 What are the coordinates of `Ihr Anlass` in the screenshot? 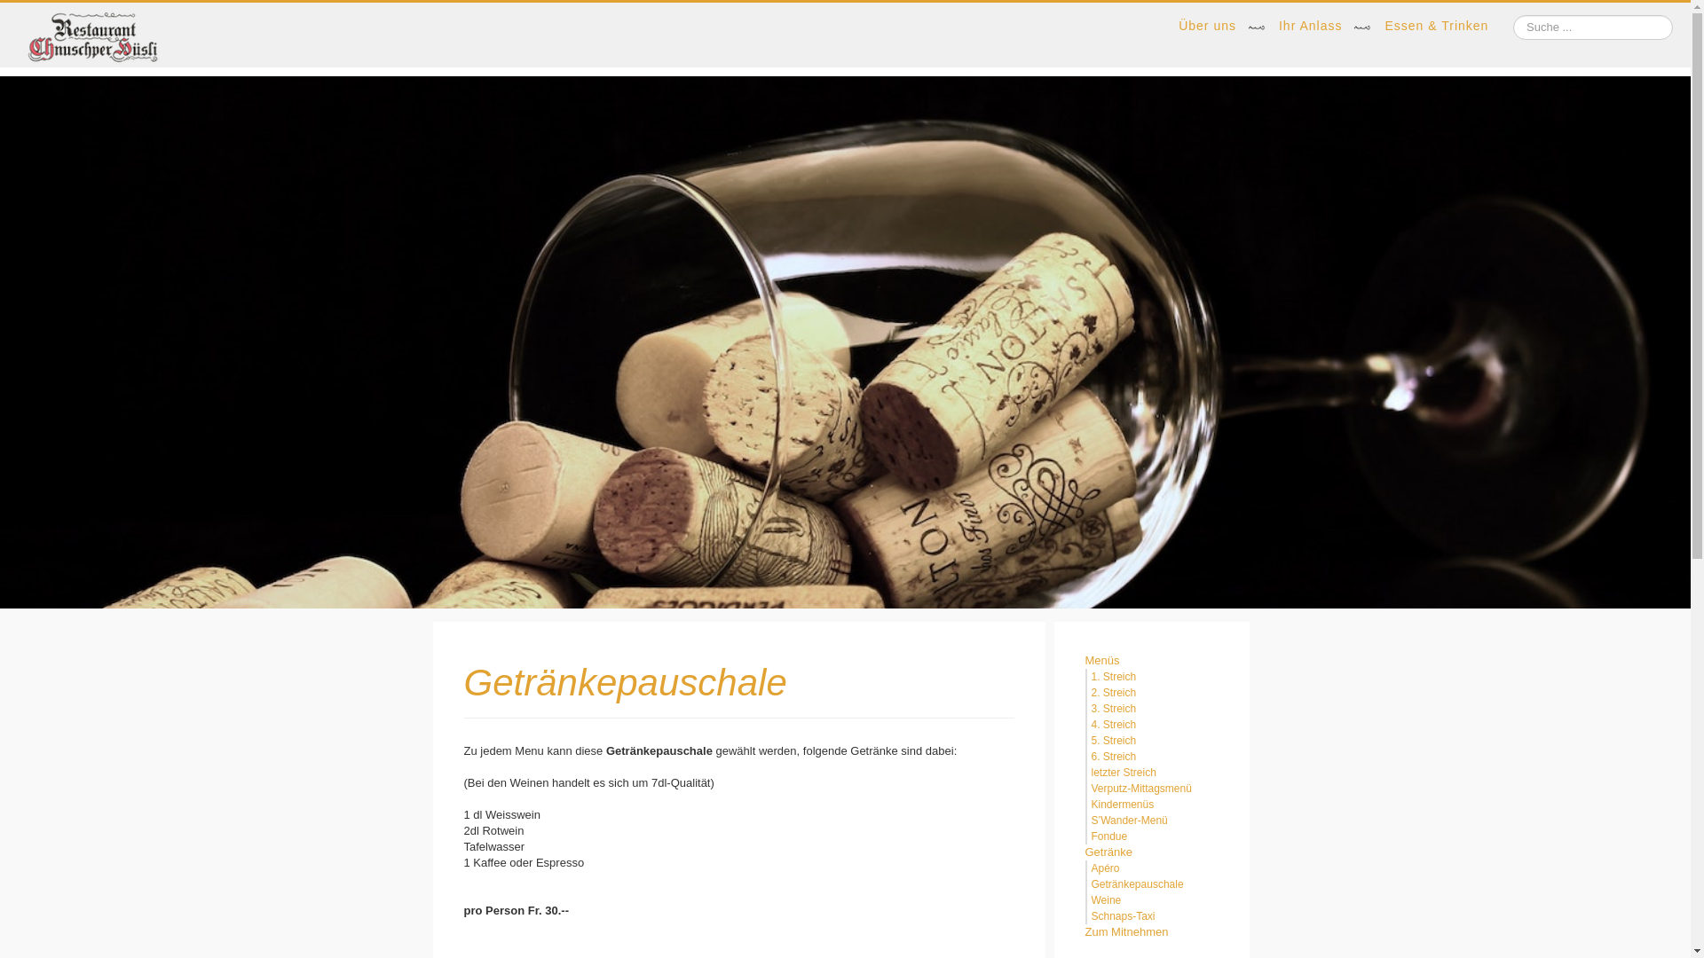 It's located at (1310, 27).